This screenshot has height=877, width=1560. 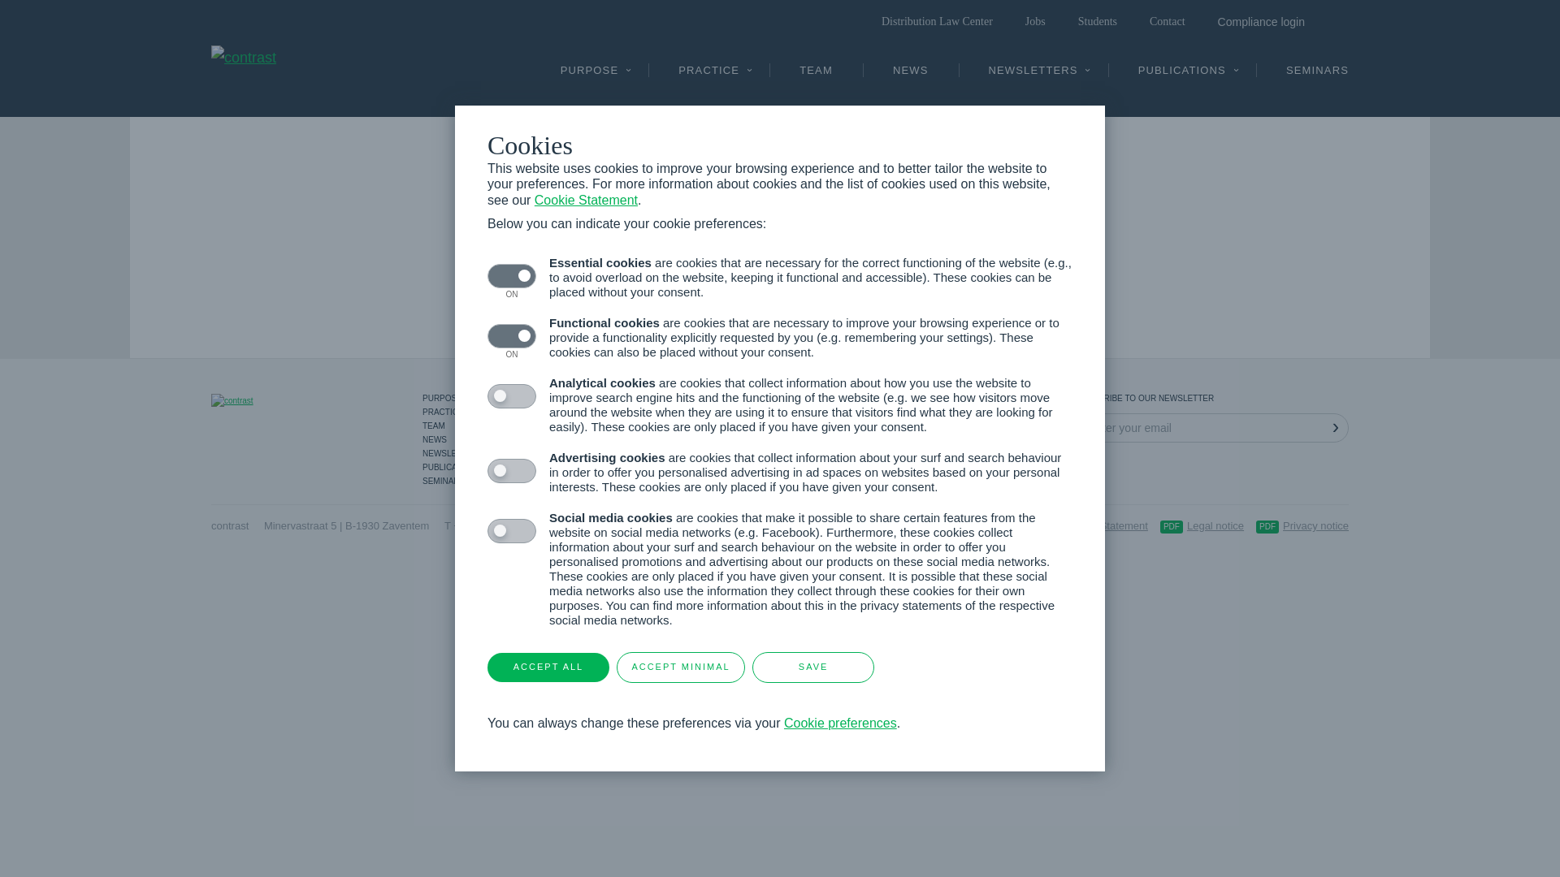 I want to click on Cookie Statement, so click(x=1107, y=526).